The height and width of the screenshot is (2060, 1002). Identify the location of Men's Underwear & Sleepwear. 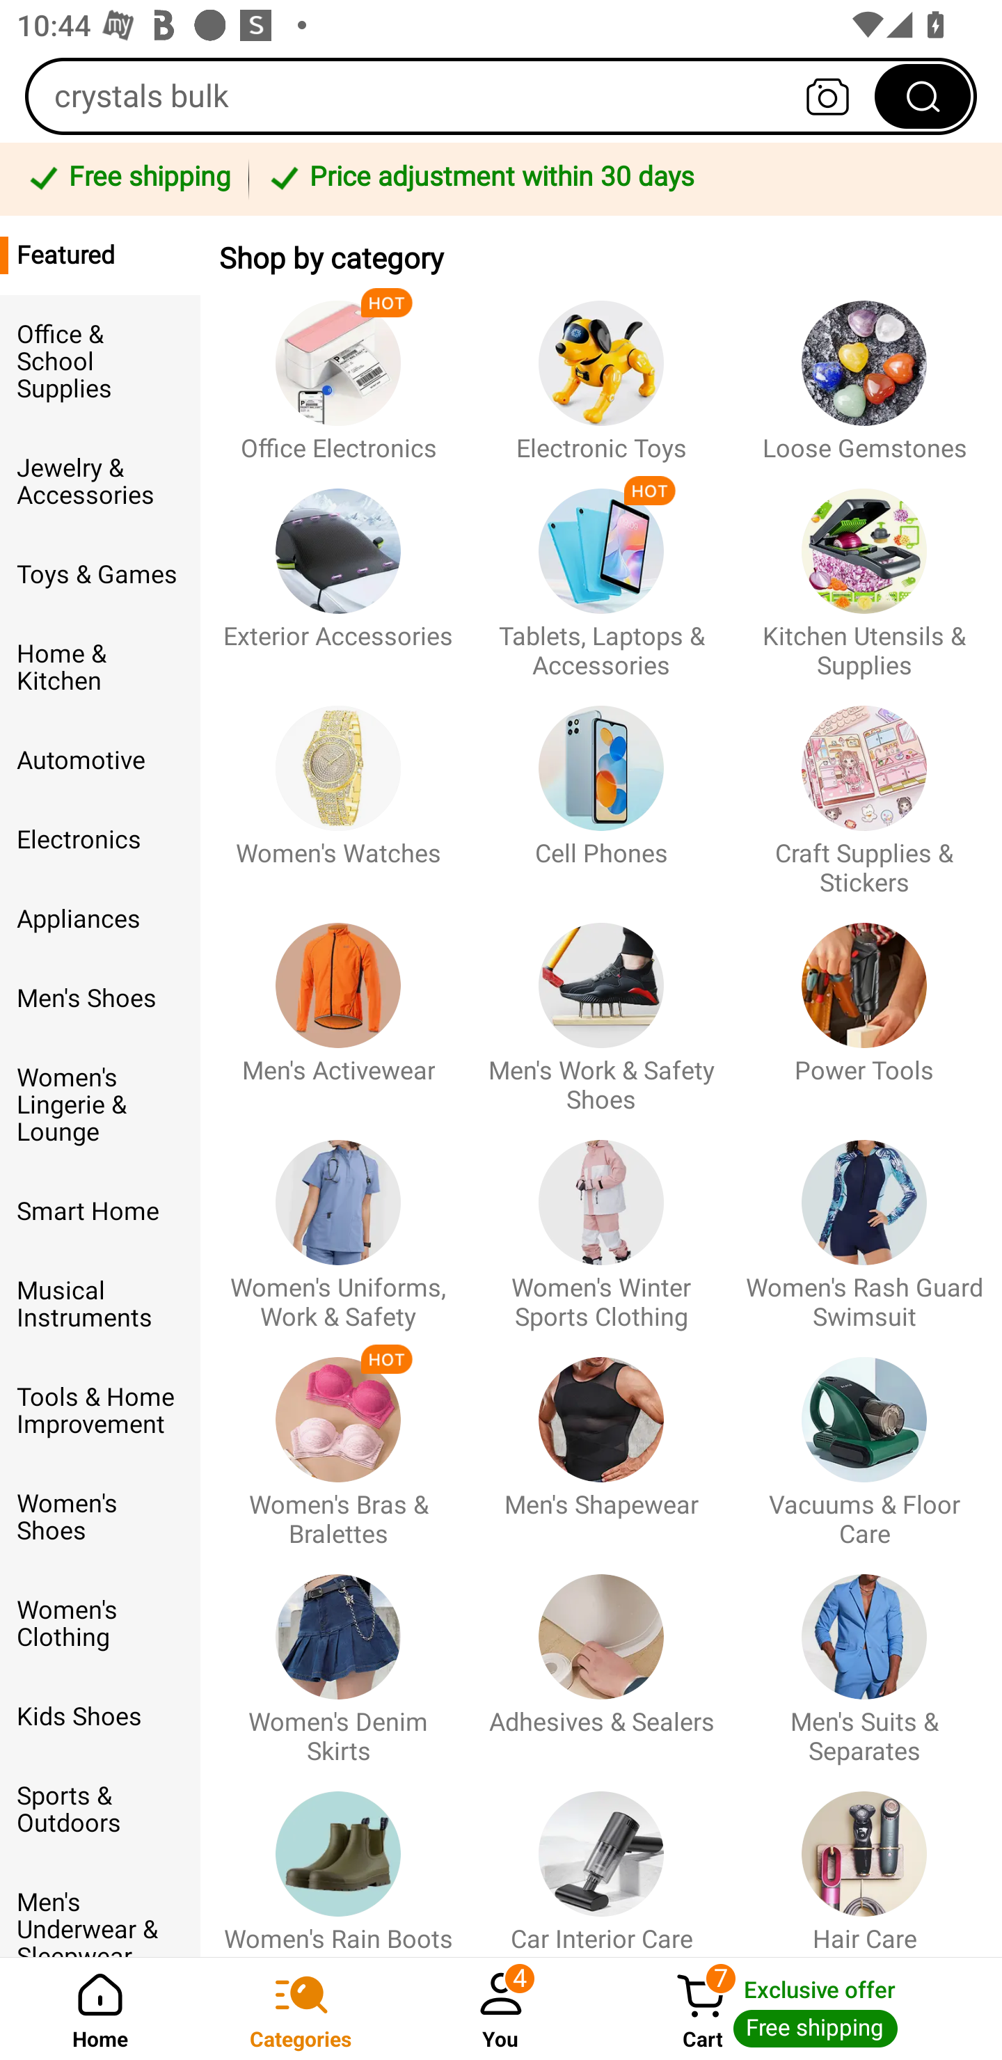
(100, 1910).